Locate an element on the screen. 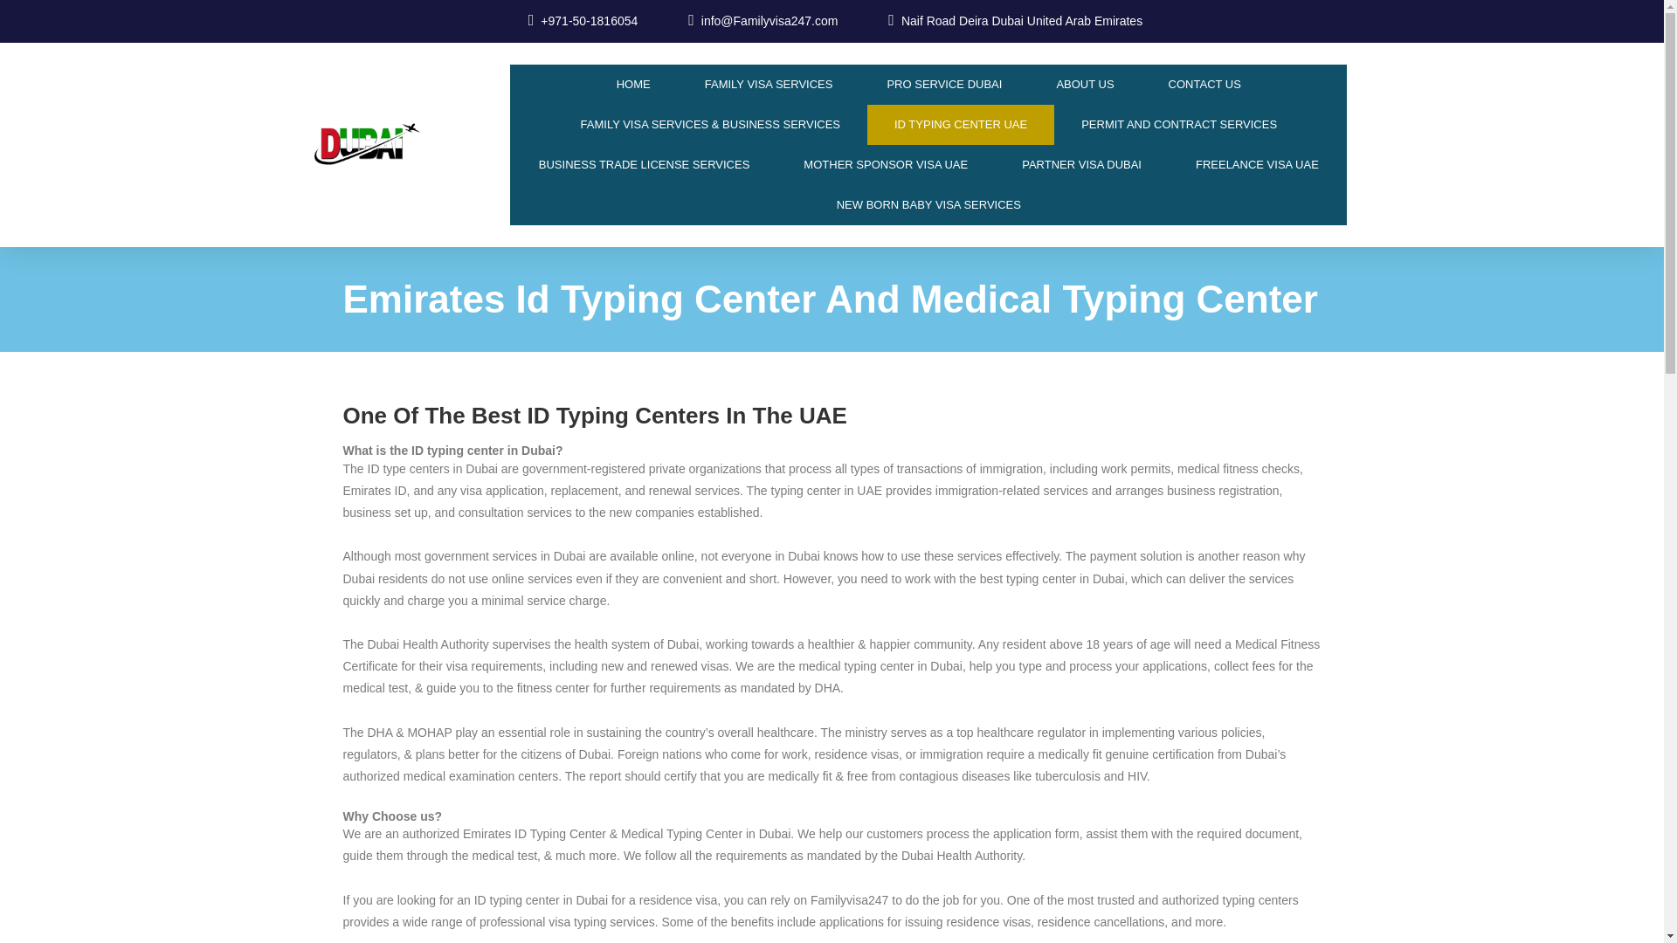 This screenshot has width=1677, height=943. NEW BORN BABY VISA SERVICES is located at coordinates (929, 204).